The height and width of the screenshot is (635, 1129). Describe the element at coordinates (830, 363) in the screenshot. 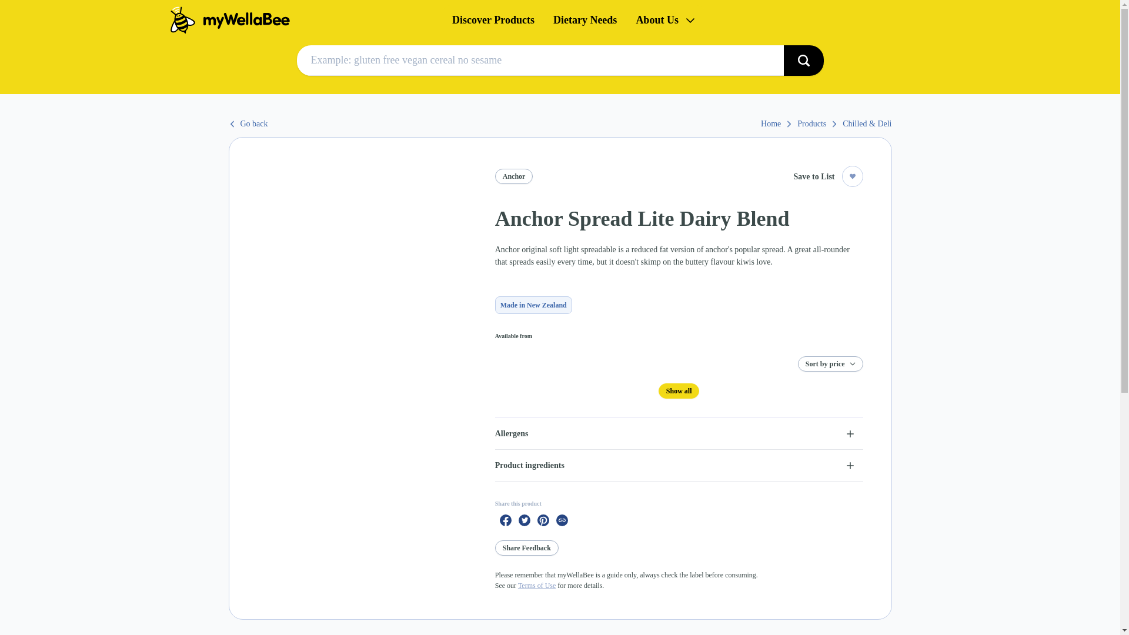

I see `Sort by price` at that location.